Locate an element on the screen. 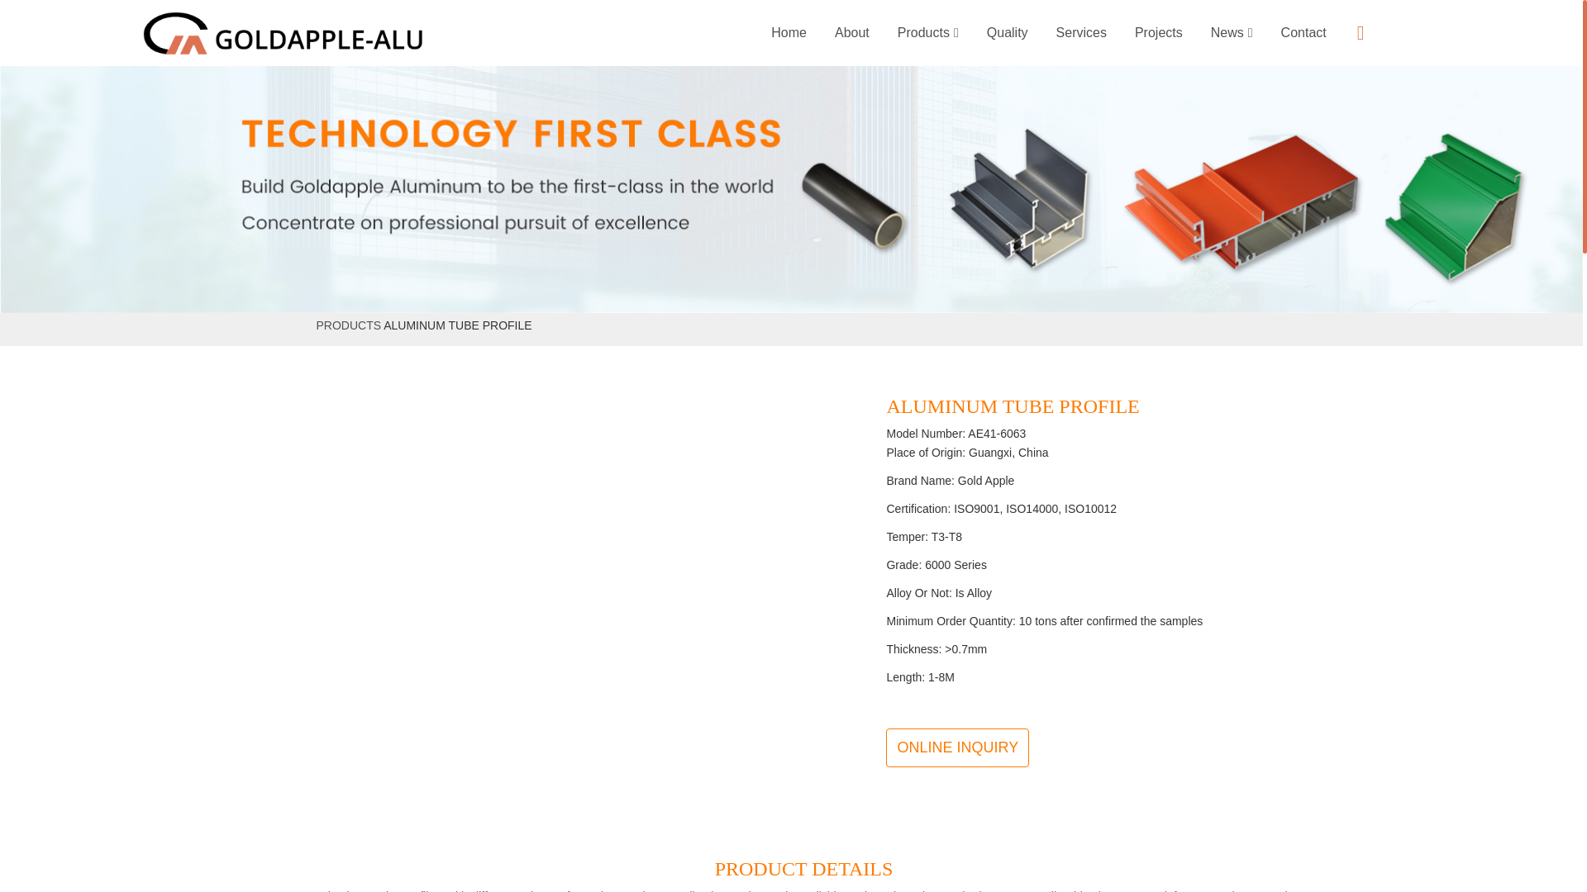 This screenshot has height=892, width=1587. Quality is located at coordinates (1007, 33).